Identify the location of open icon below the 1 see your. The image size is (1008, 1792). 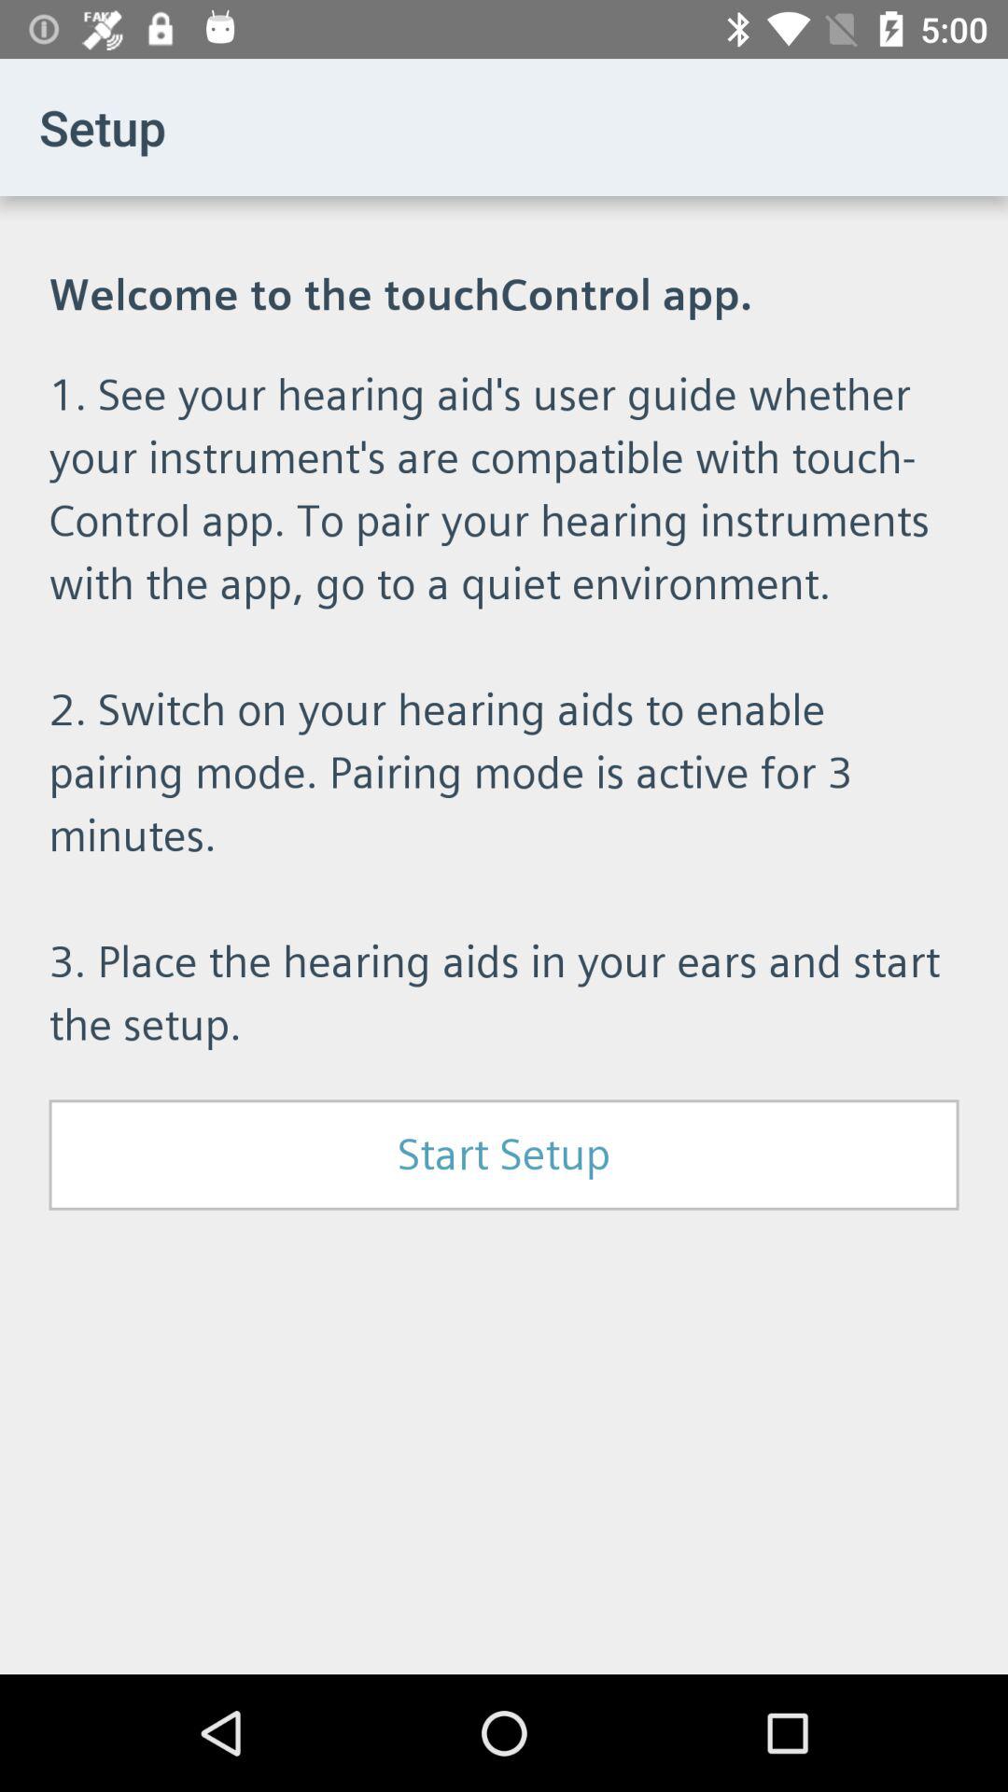
(504, 1155).